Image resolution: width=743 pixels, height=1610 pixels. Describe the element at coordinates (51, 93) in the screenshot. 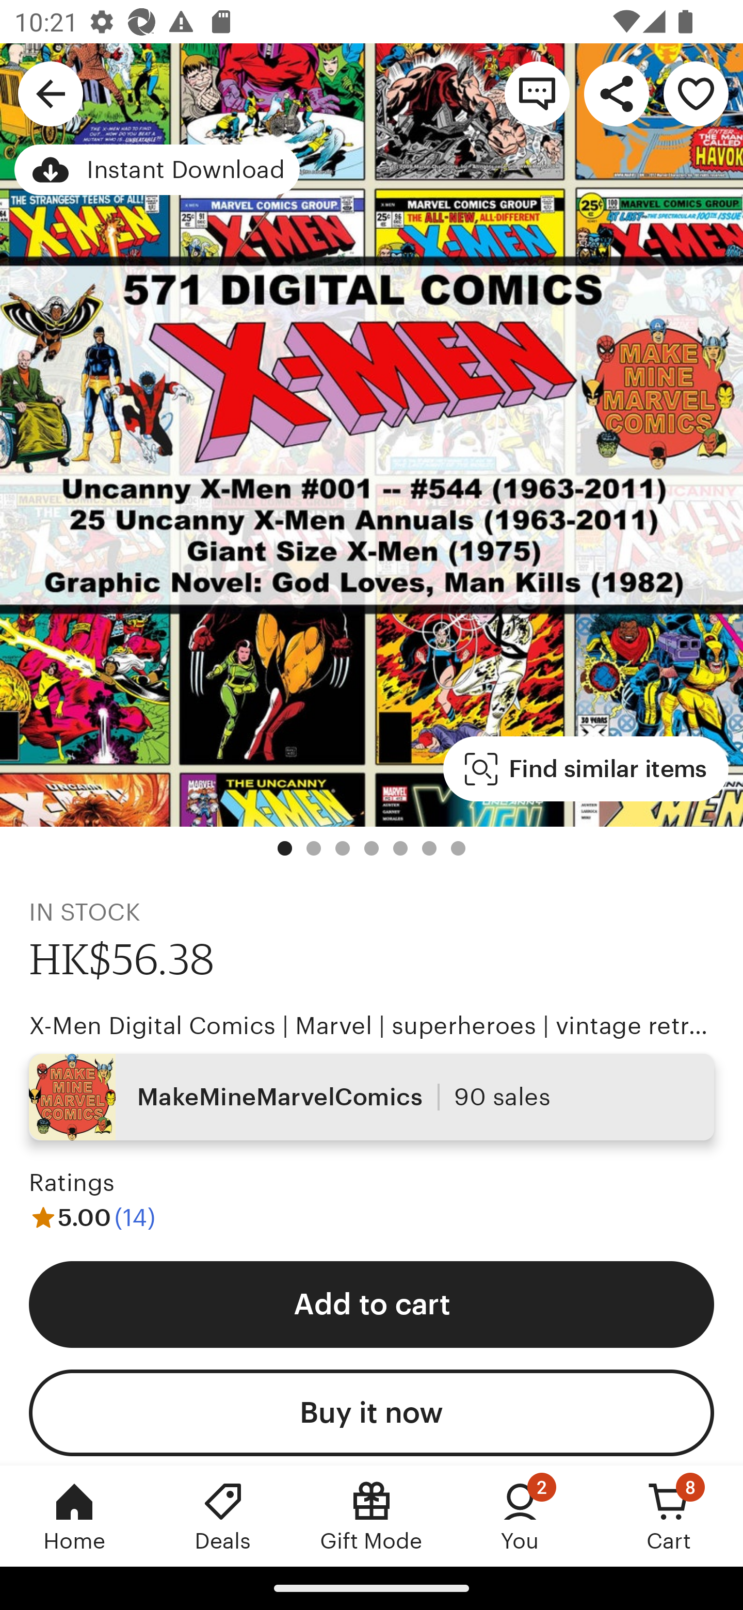

I see `Navigate up` at that location.